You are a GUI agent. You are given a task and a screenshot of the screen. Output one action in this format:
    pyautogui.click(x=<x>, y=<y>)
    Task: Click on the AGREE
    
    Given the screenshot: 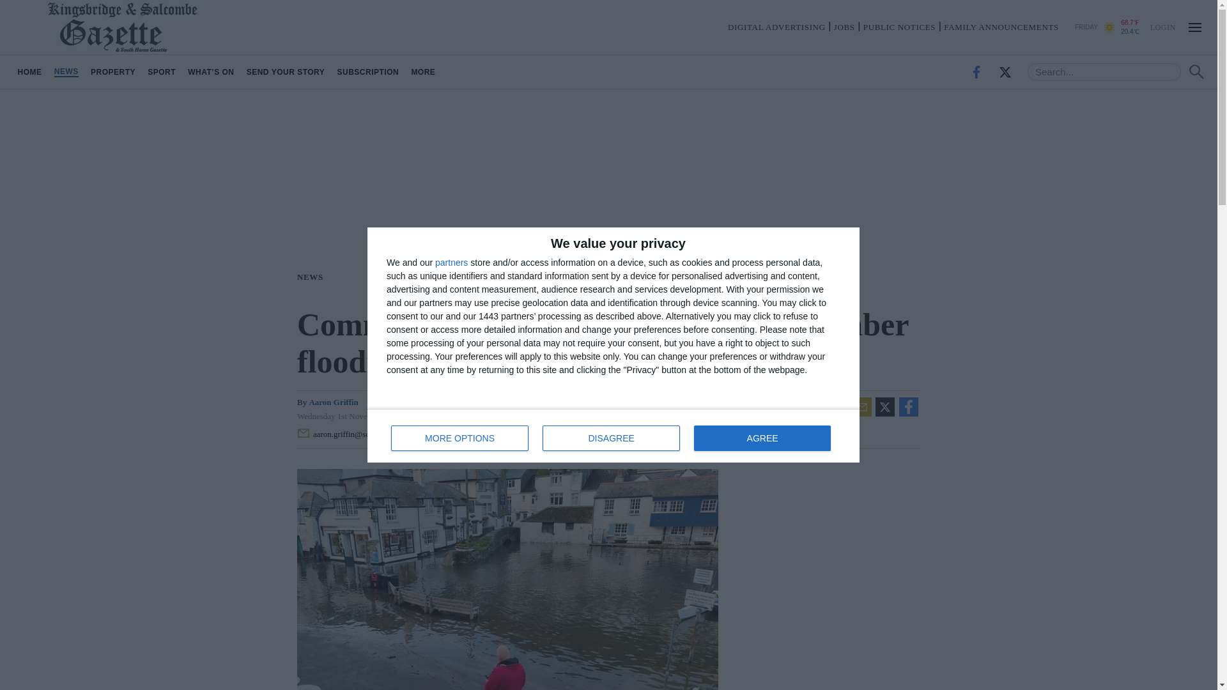 What is the action you would take?
    pyautogui.click(x=286, y=72)
    